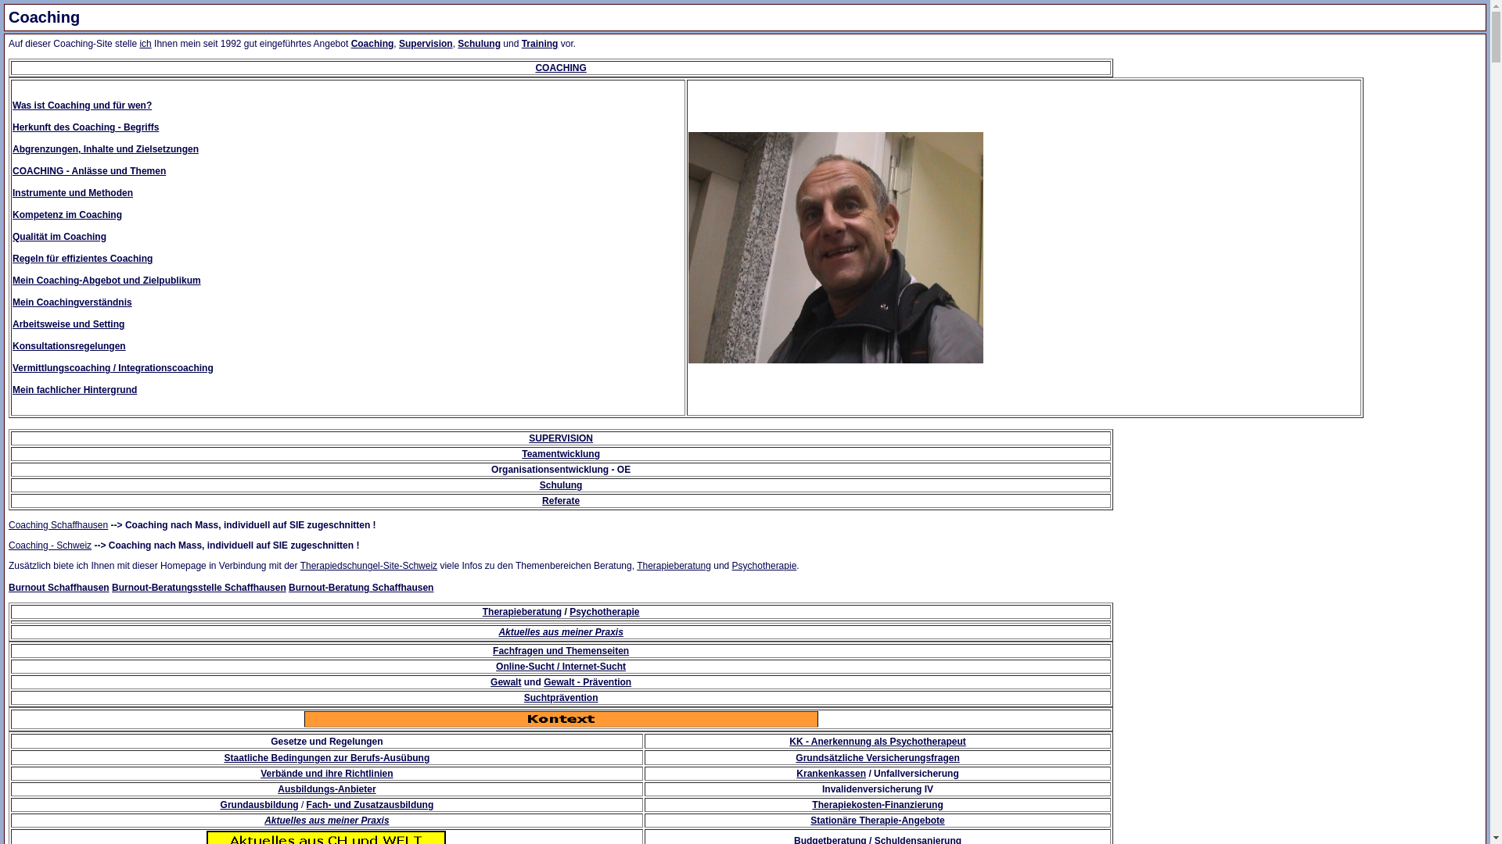  Describe the element at coordinates (878, 742) in the screenshot. I see `KK - Anerkennung als Psychotherapeut` at that location.